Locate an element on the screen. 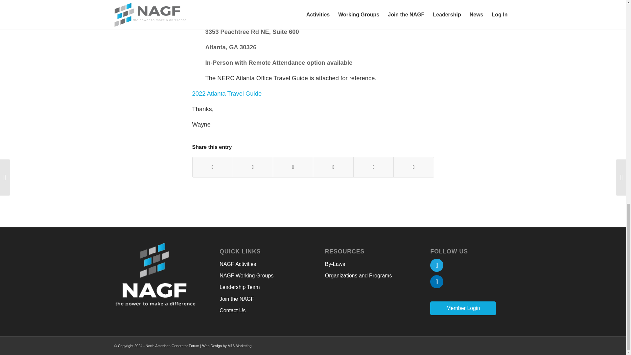  Organizations and Programs is located at coordinates (365, 276).